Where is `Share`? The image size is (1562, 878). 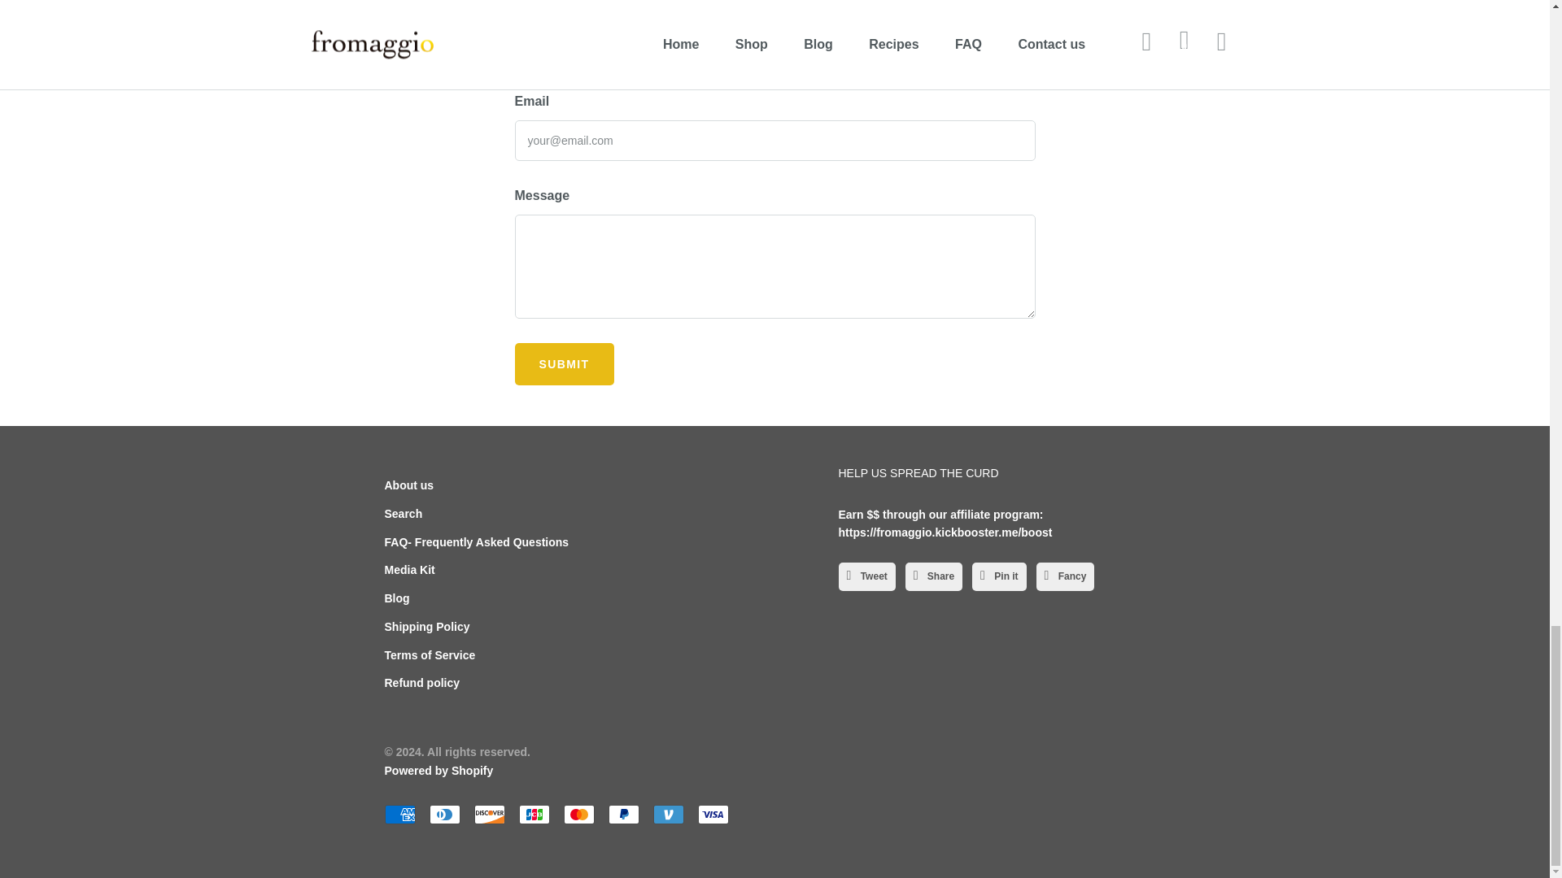
Share is located at coordinates (934, 576).